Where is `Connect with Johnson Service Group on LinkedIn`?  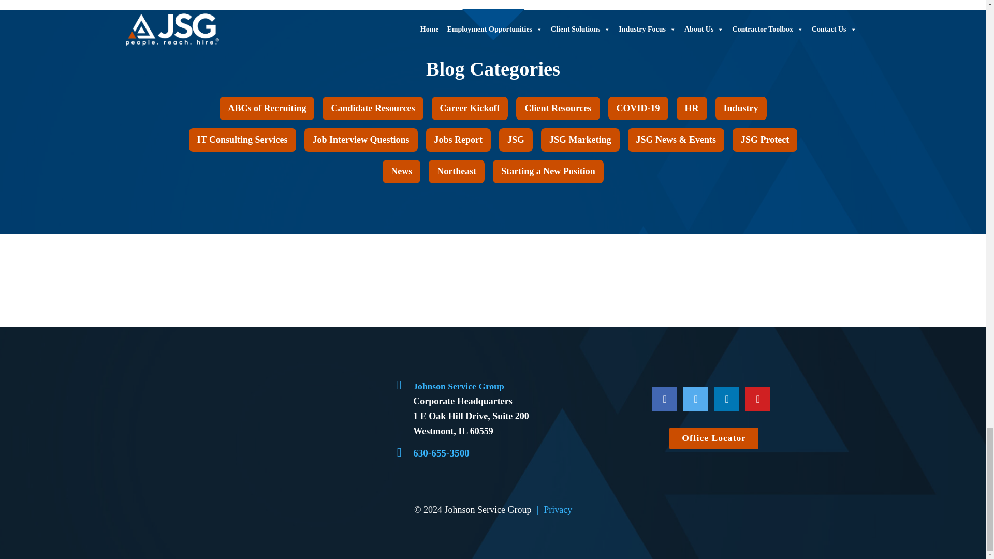 Connect with Johnson Service Group on LinkedIn is located at coordinates (727, 399).